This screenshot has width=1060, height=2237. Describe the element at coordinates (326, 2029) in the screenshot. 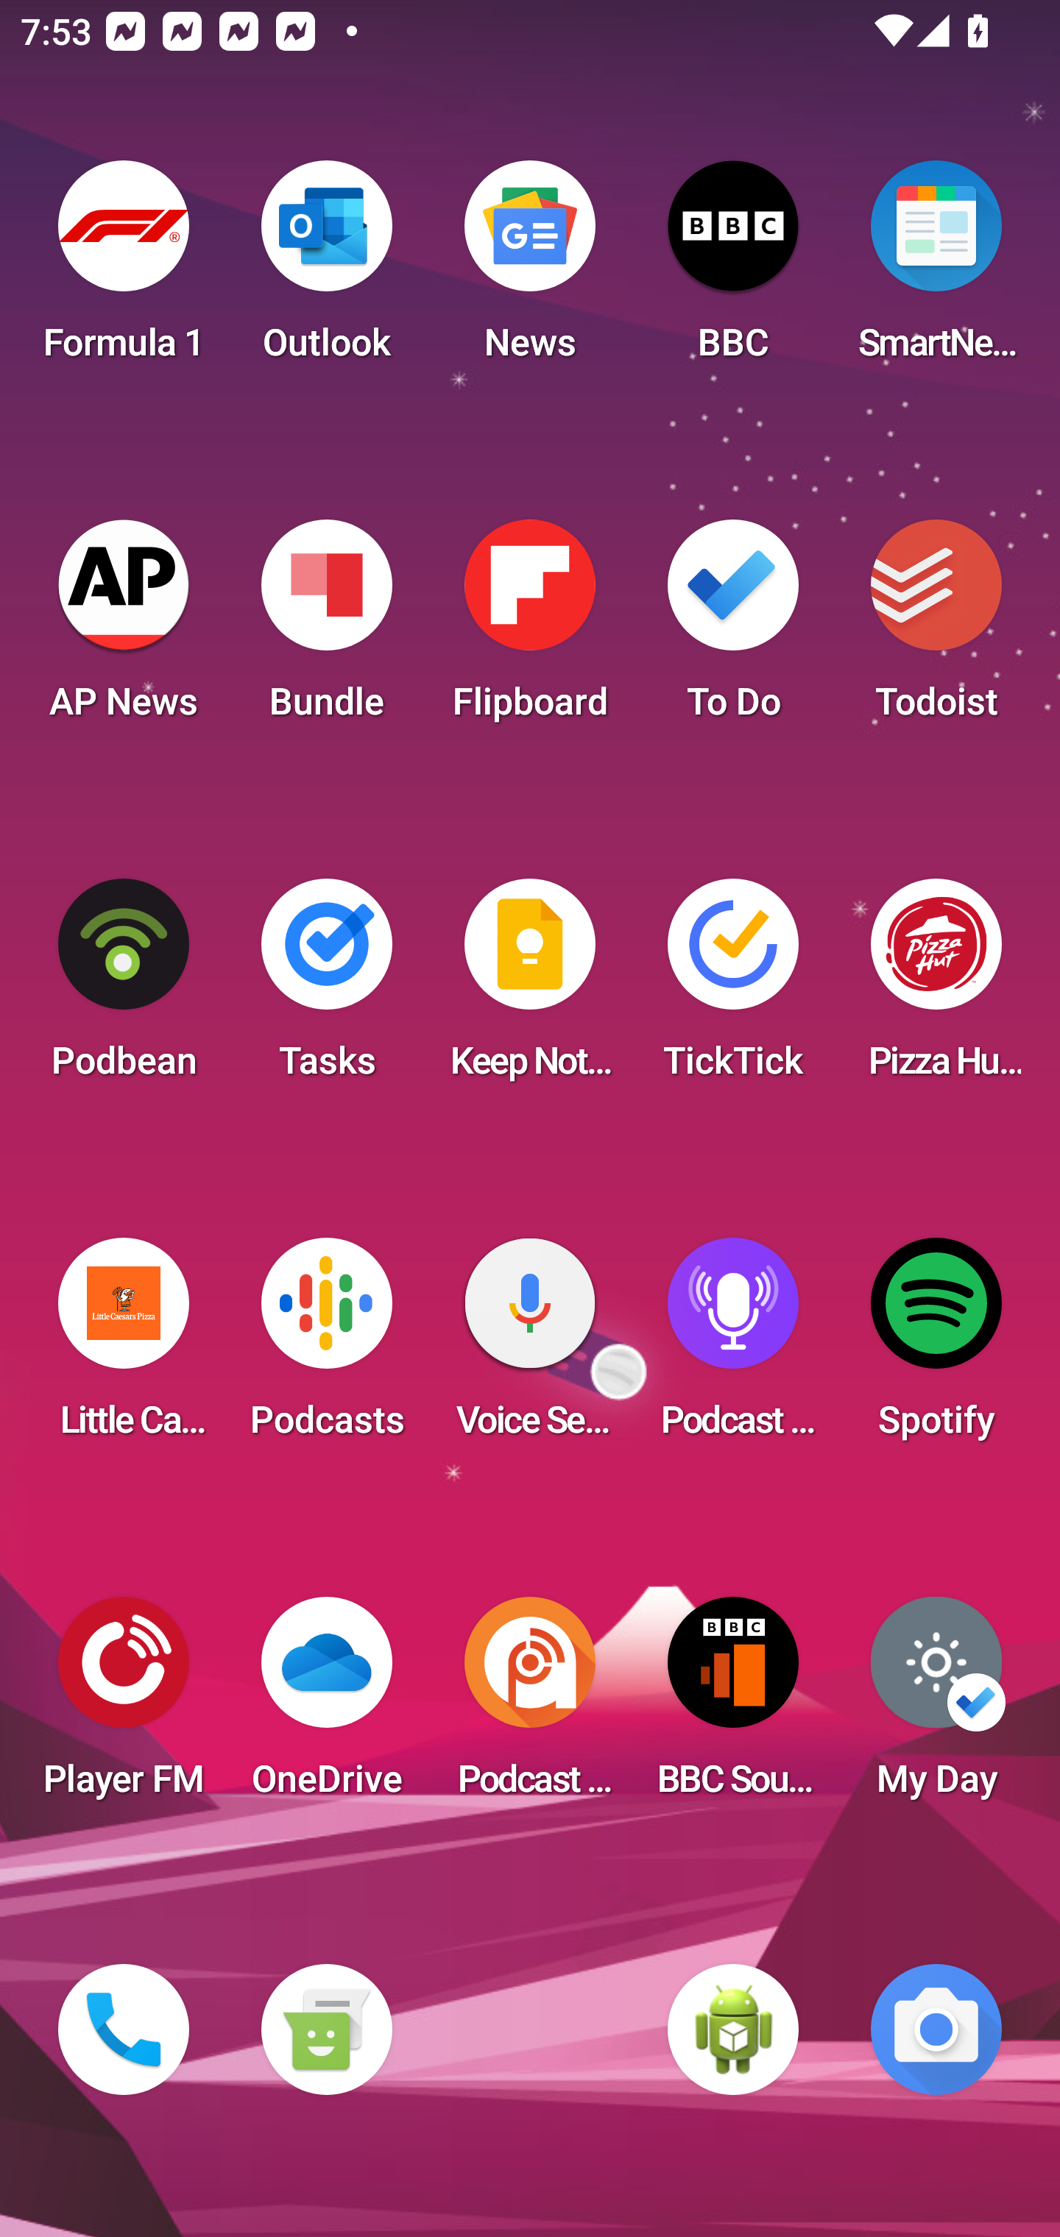

I see `Messaging` at that location.